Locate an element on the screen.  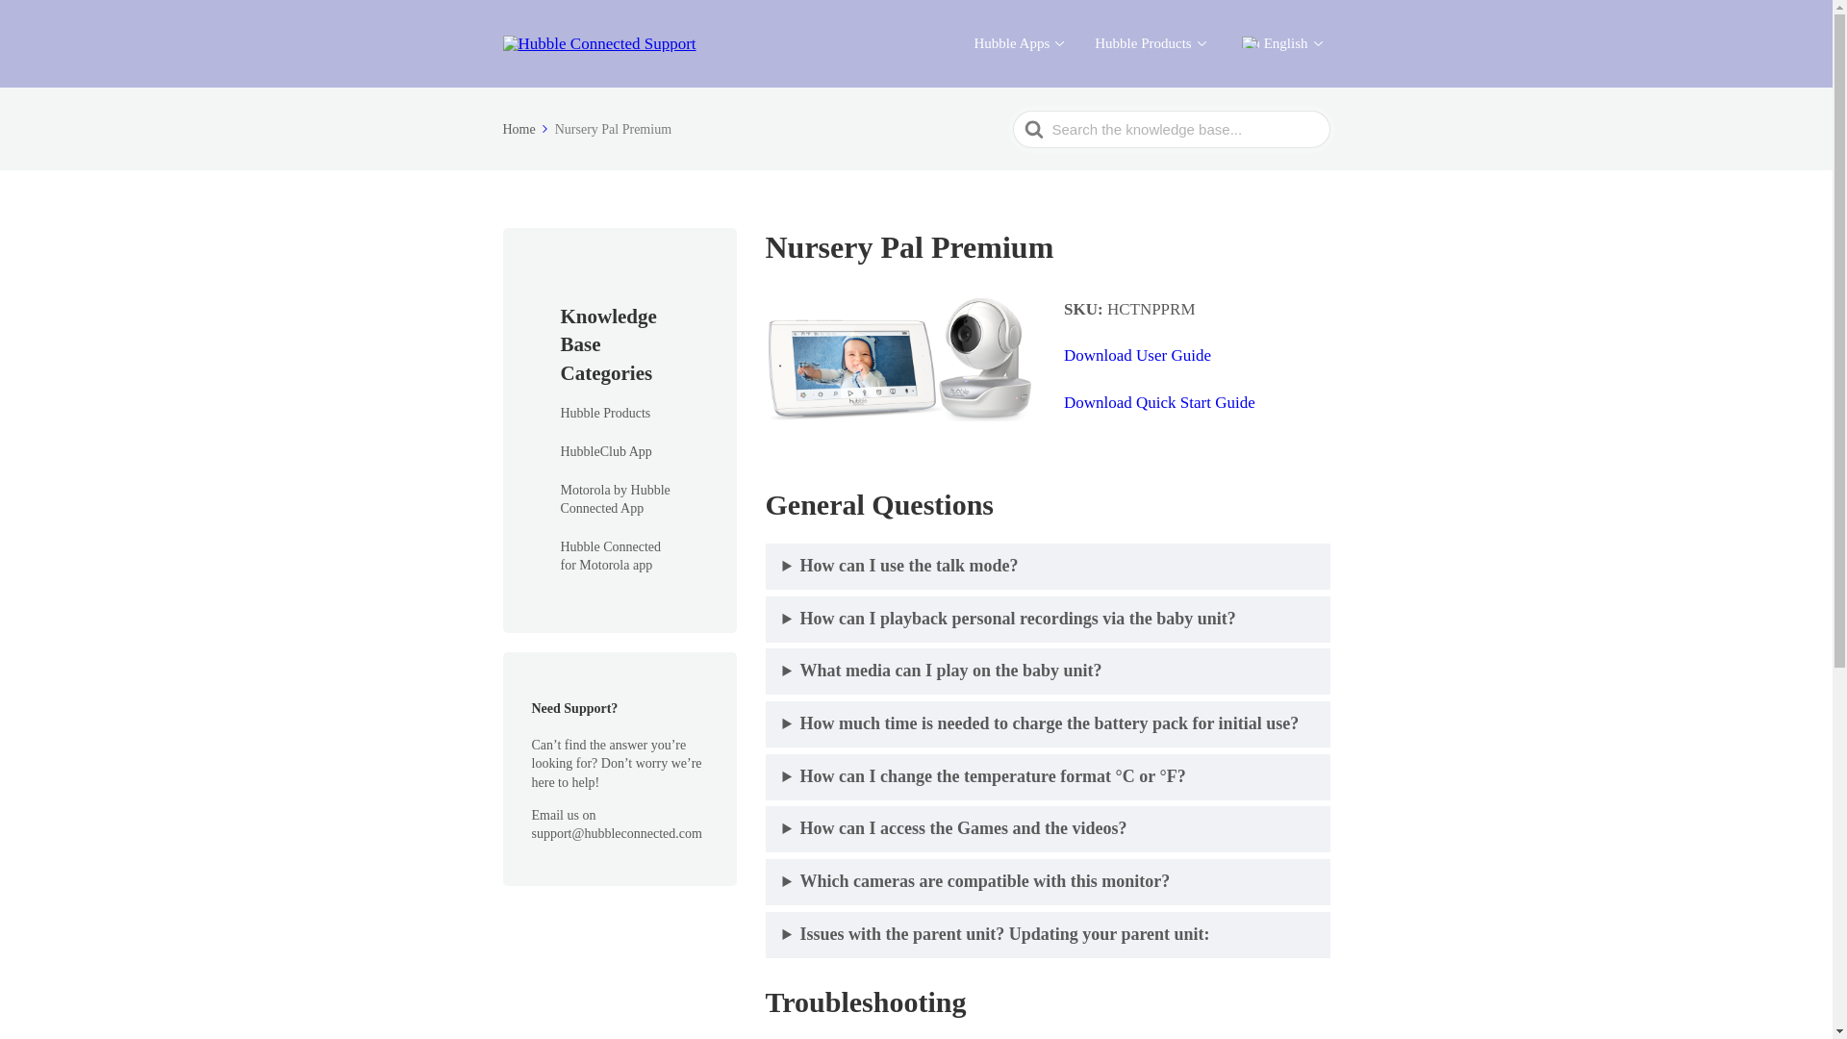
Hubble Products is located at coordinates (1151, 43).